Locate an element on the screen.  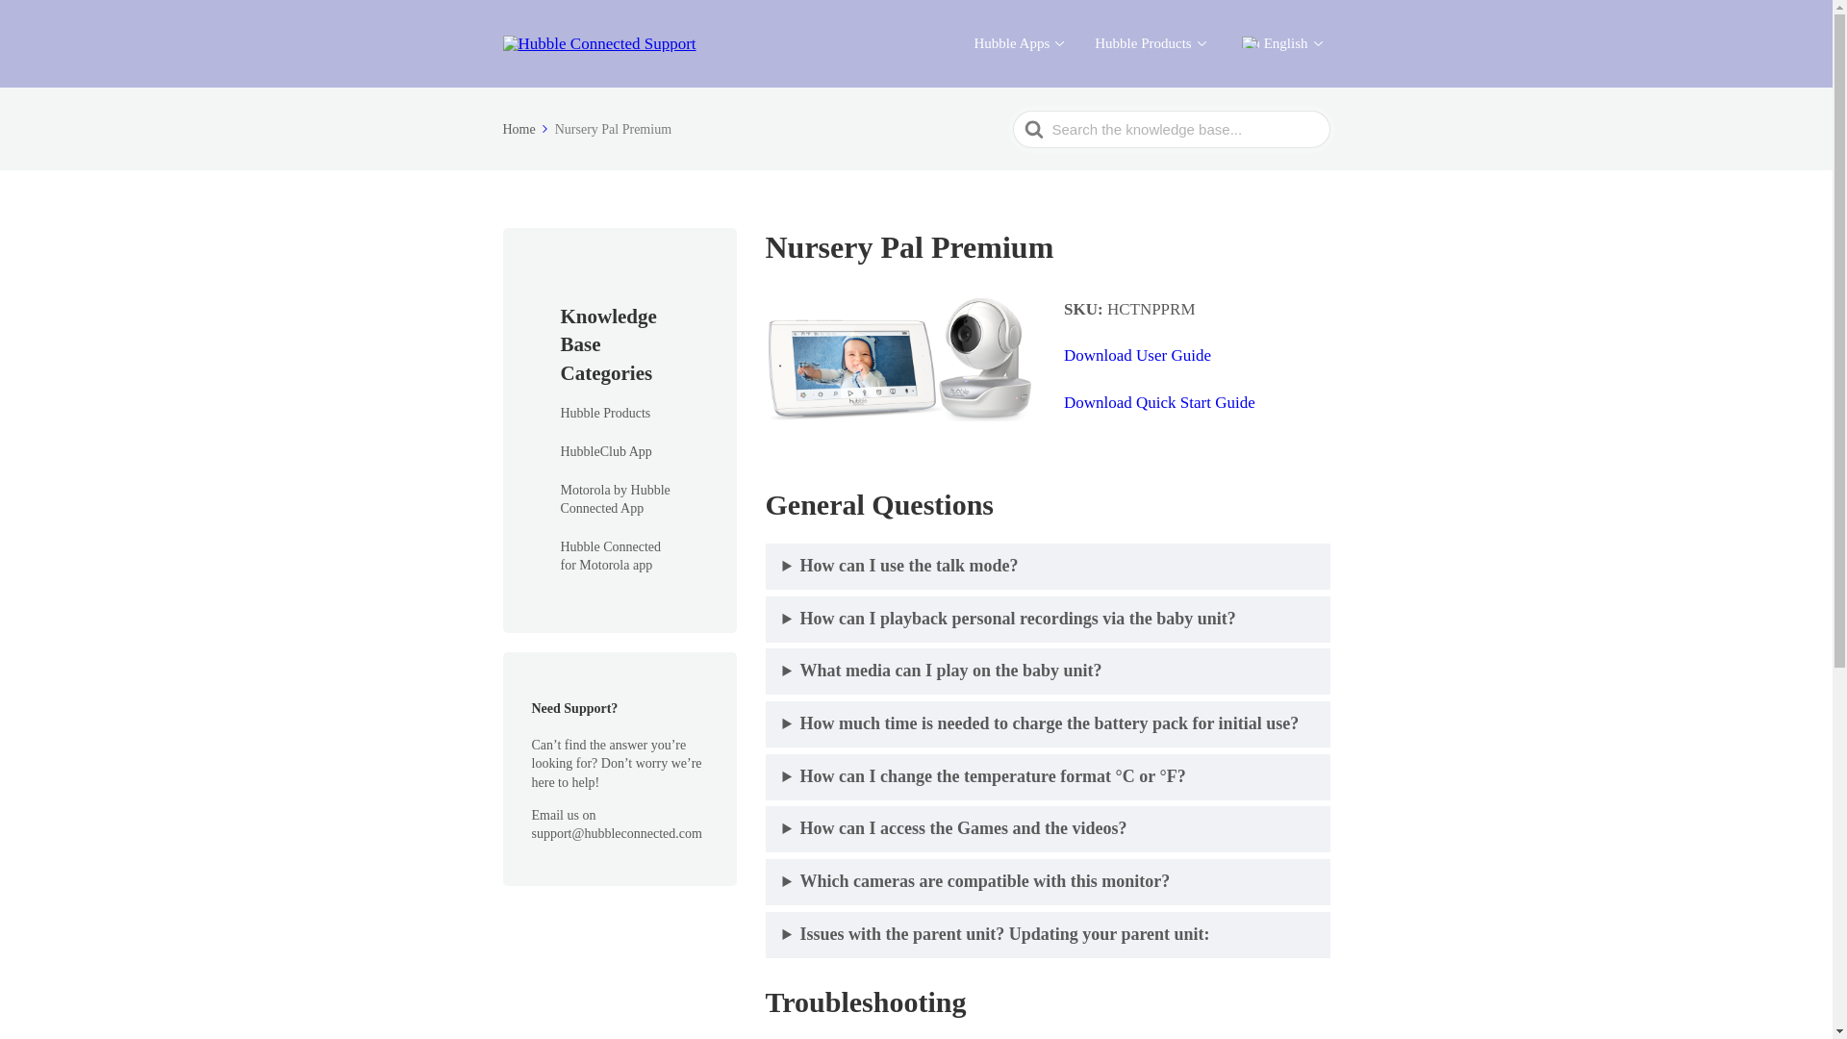
Hubble Products is located at coordinates (1151, 43).